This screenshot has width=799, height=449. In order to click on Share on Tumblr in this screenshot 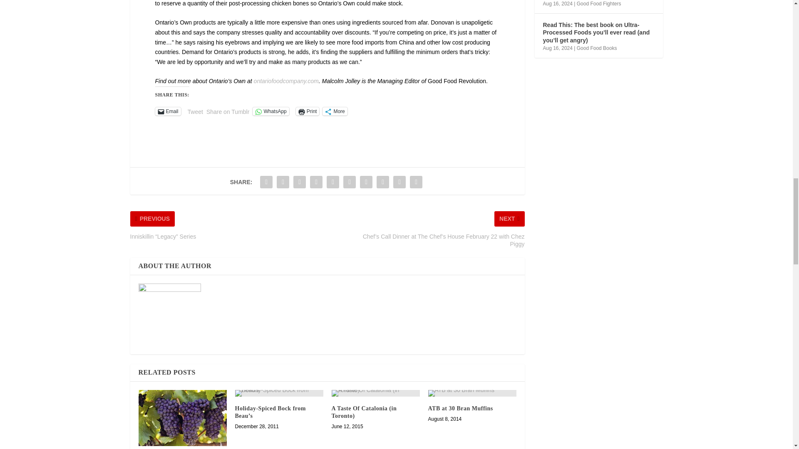, I will do `click(228, 111)`.